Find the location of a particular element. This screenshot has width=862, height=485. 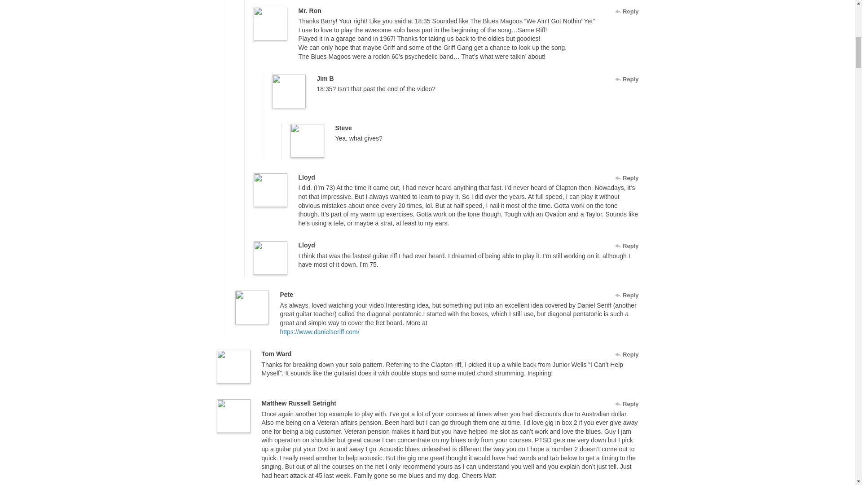

Reply is located at coordinates (627, 178).